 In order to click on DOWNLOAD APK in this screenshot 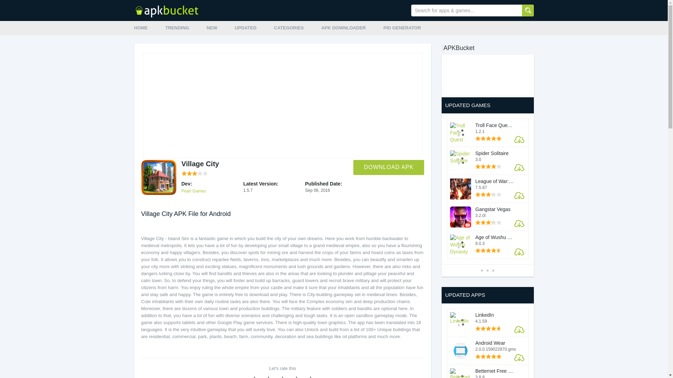, I will do `click(388, 167)`.